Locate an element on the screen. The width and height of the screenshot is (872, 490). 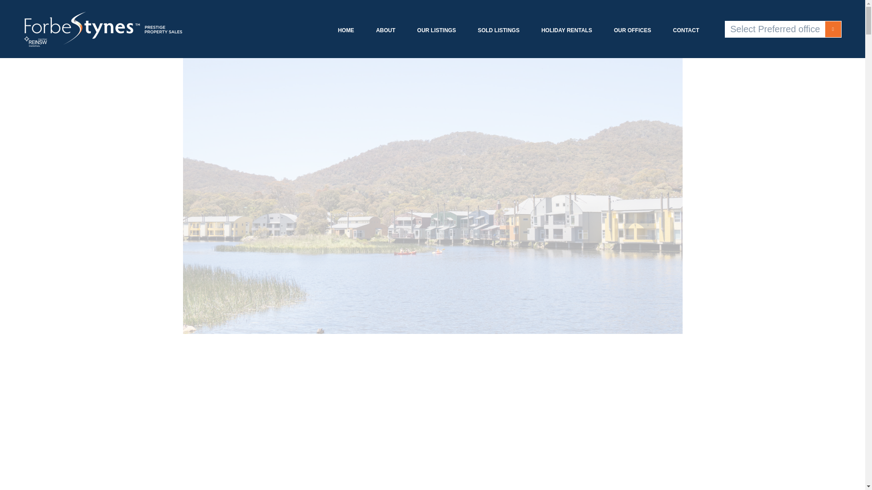
ABOUT is located at coordinates (386, 30).